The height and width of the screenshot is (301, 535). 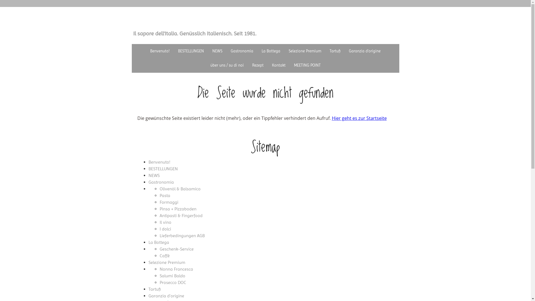 I want to click on Garanzia d'origine, so click(x=365, y=51).